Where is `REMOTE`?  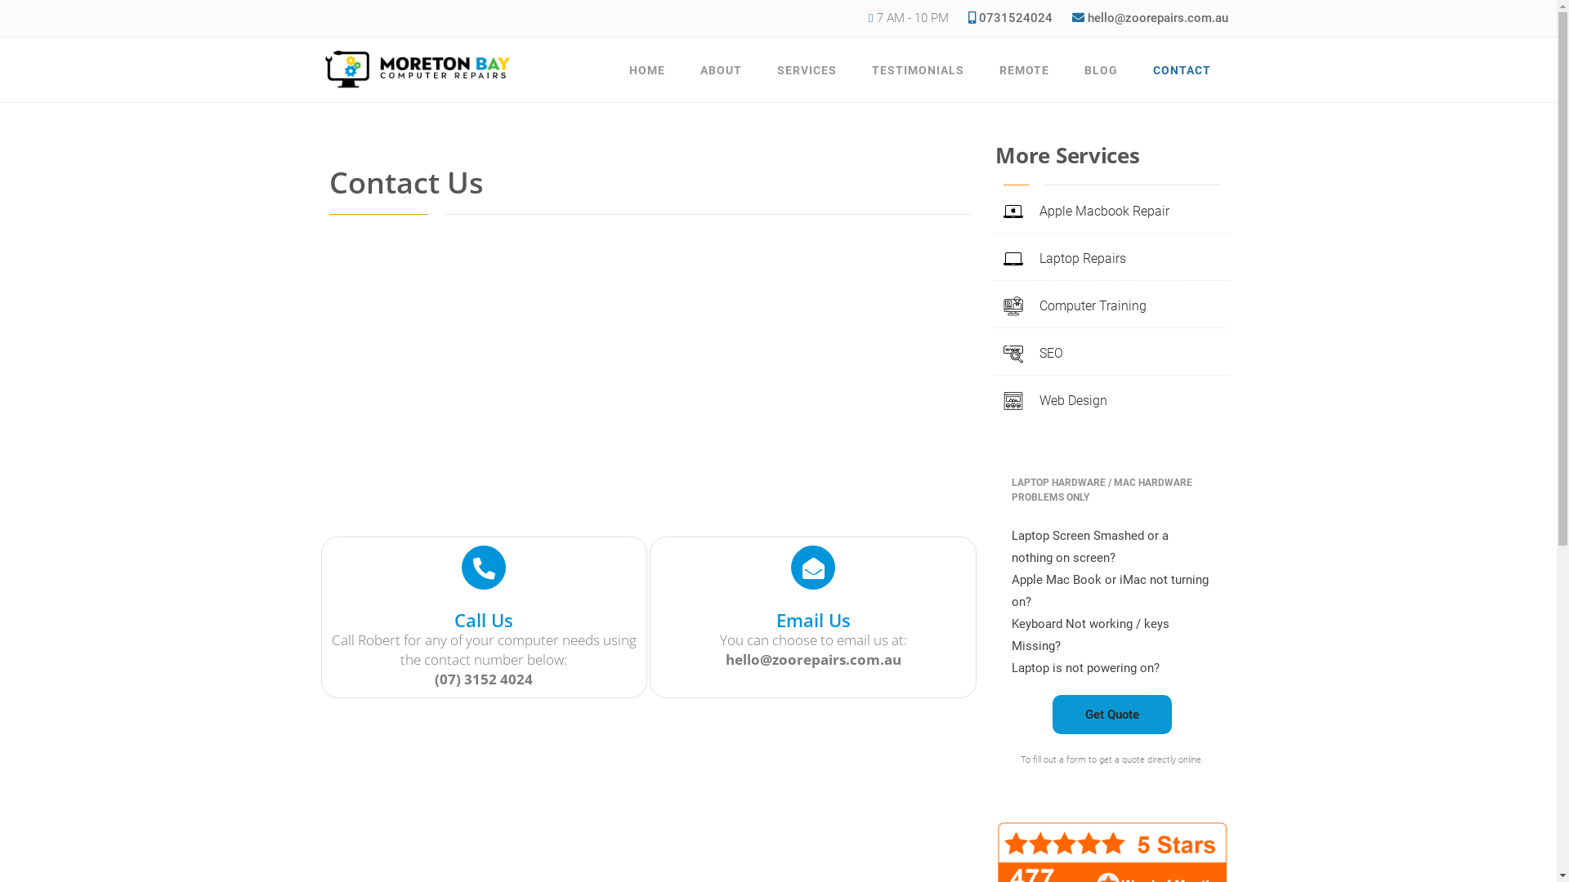 REMOTE is located at coordinates (1025, 70).